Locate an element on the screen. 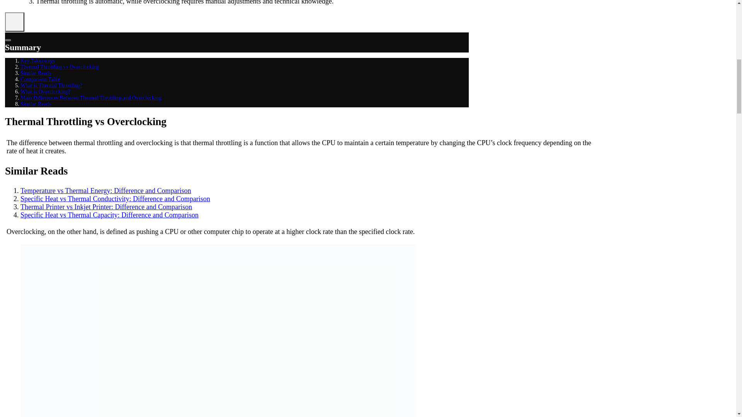 This screenshot has height=417, width=742. Thermal Throttling vs Overclocking is located at coordinates (60, 67).